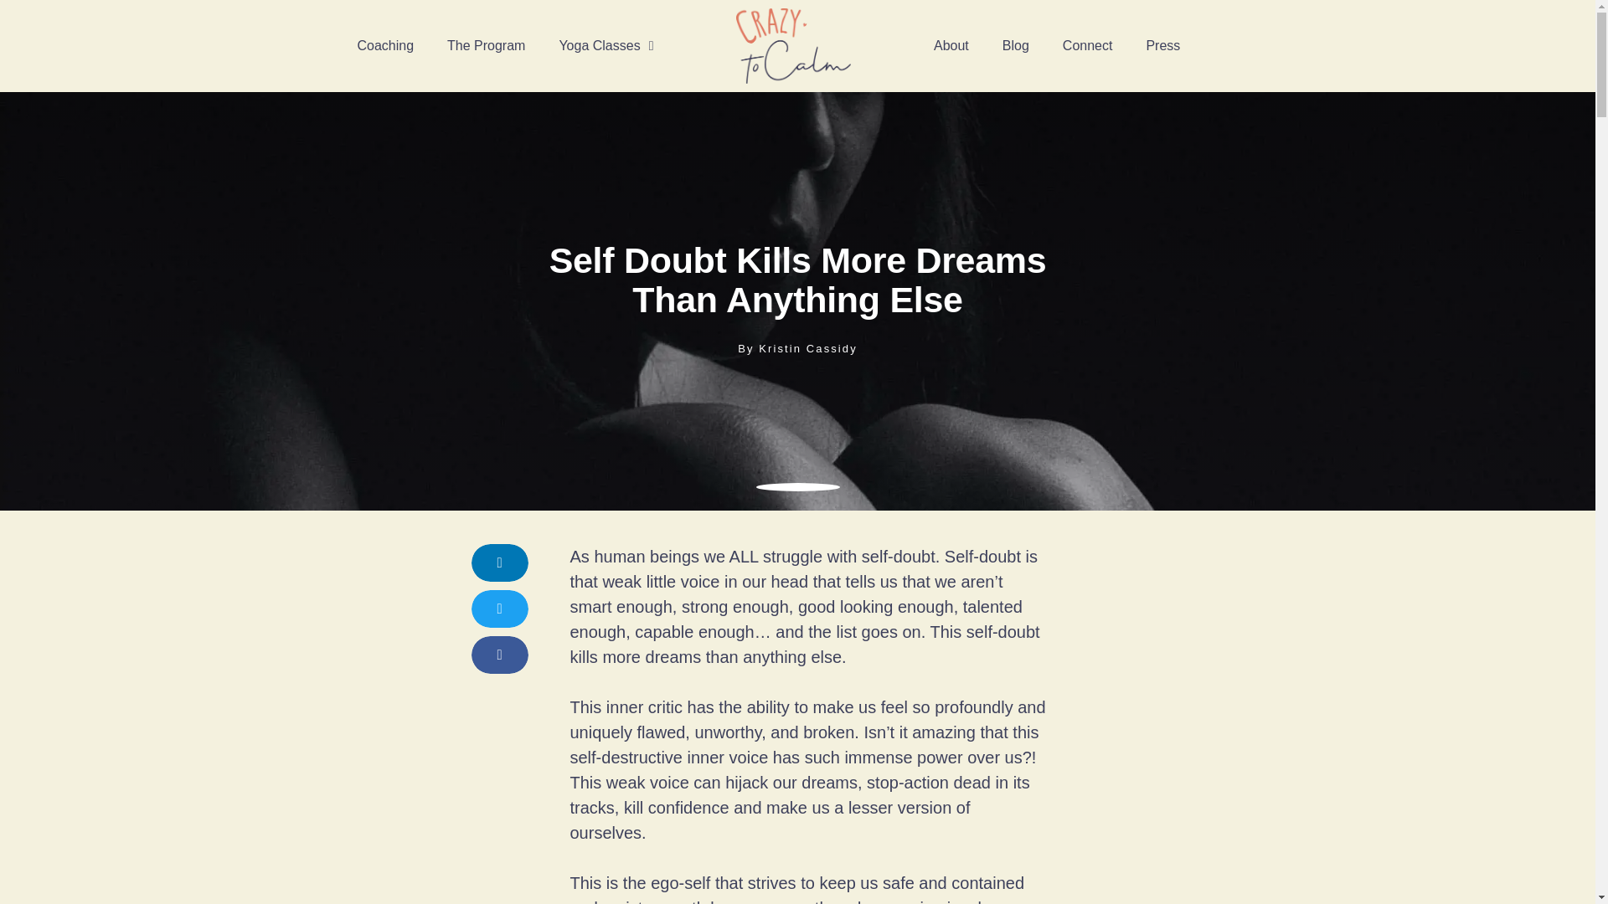 The image size is (1608, 904). What do you see at coordinates (951, 45) in the screenshot?
I see `About` at bounding box center [951, 45].